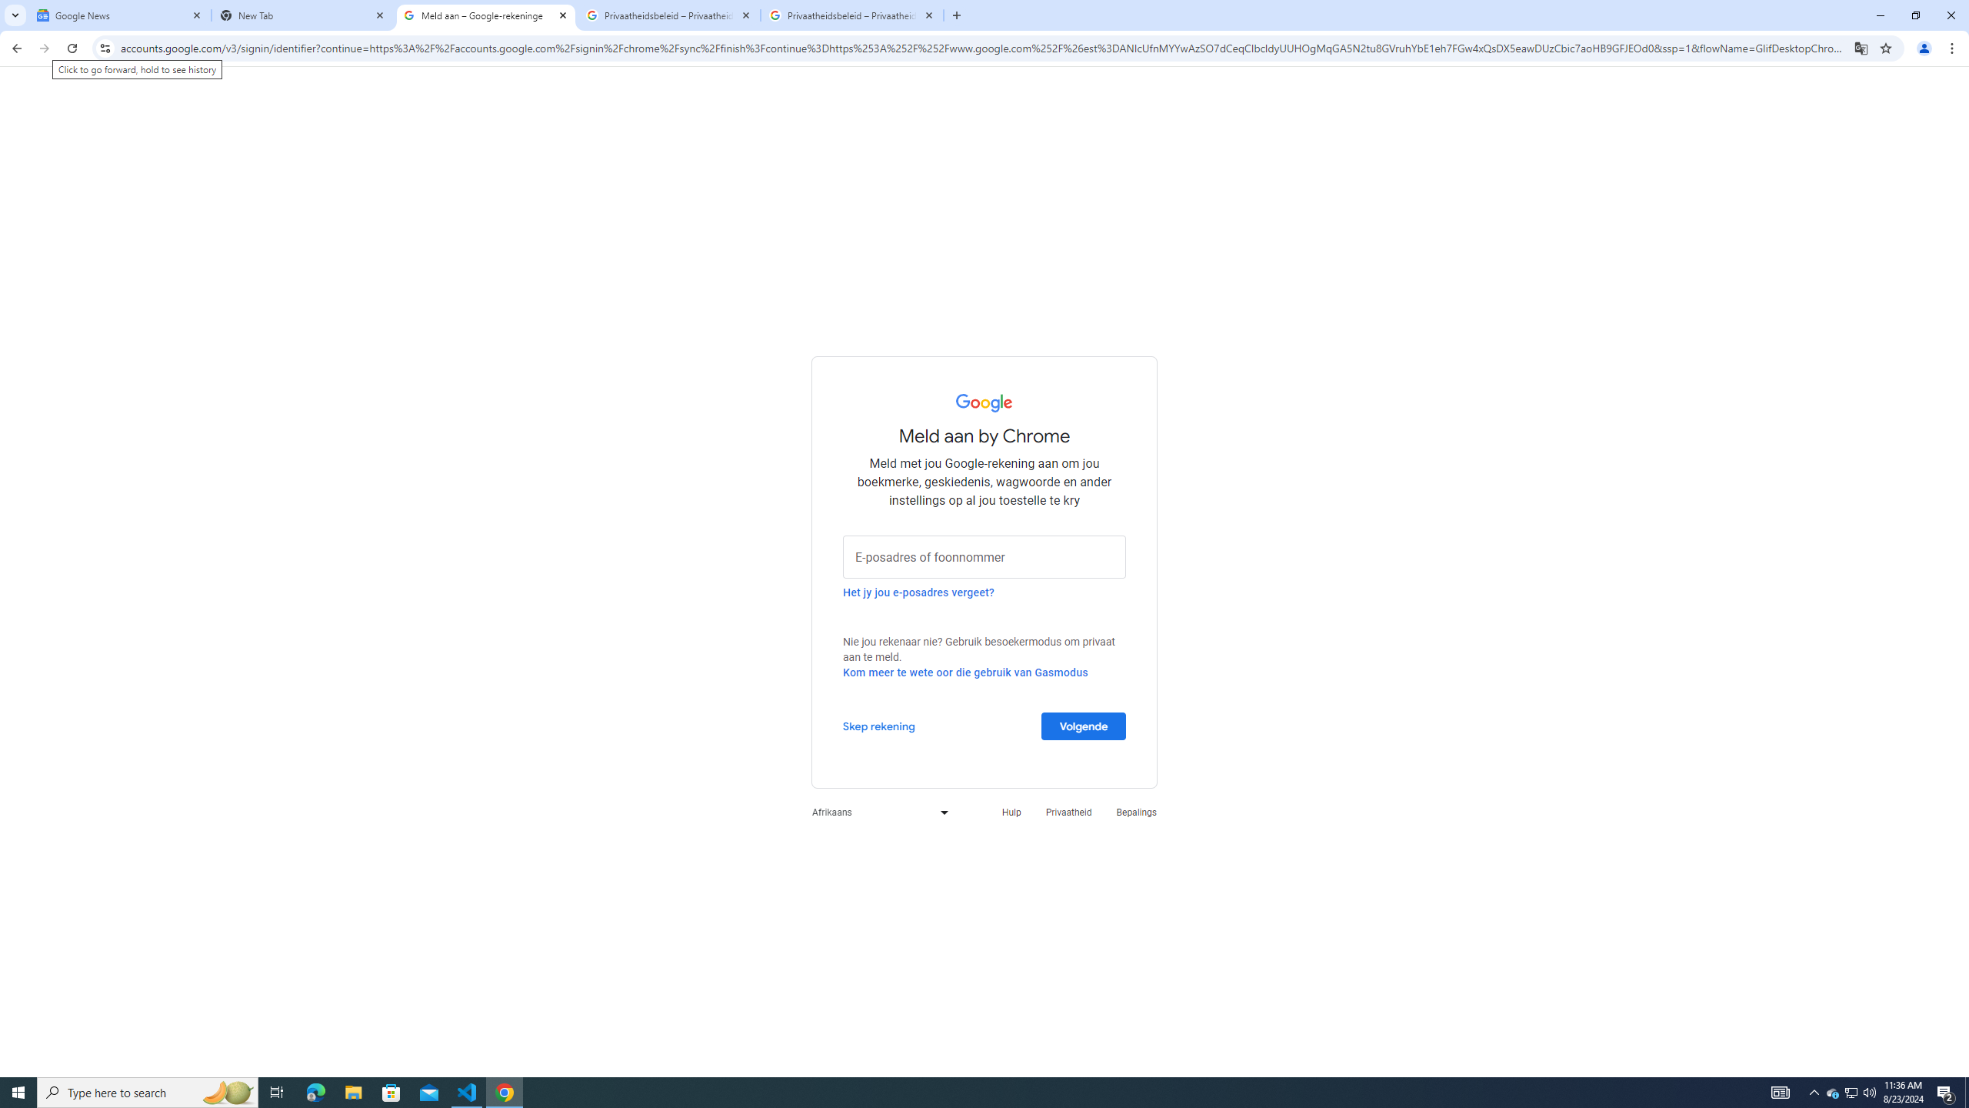 This screenshot has height=1108, width=1969. What do you see at coordinates (918, 592) in the screenshot?
I see `Het jy jou e-posadres vergeet?` at bounding box center [918, 592].